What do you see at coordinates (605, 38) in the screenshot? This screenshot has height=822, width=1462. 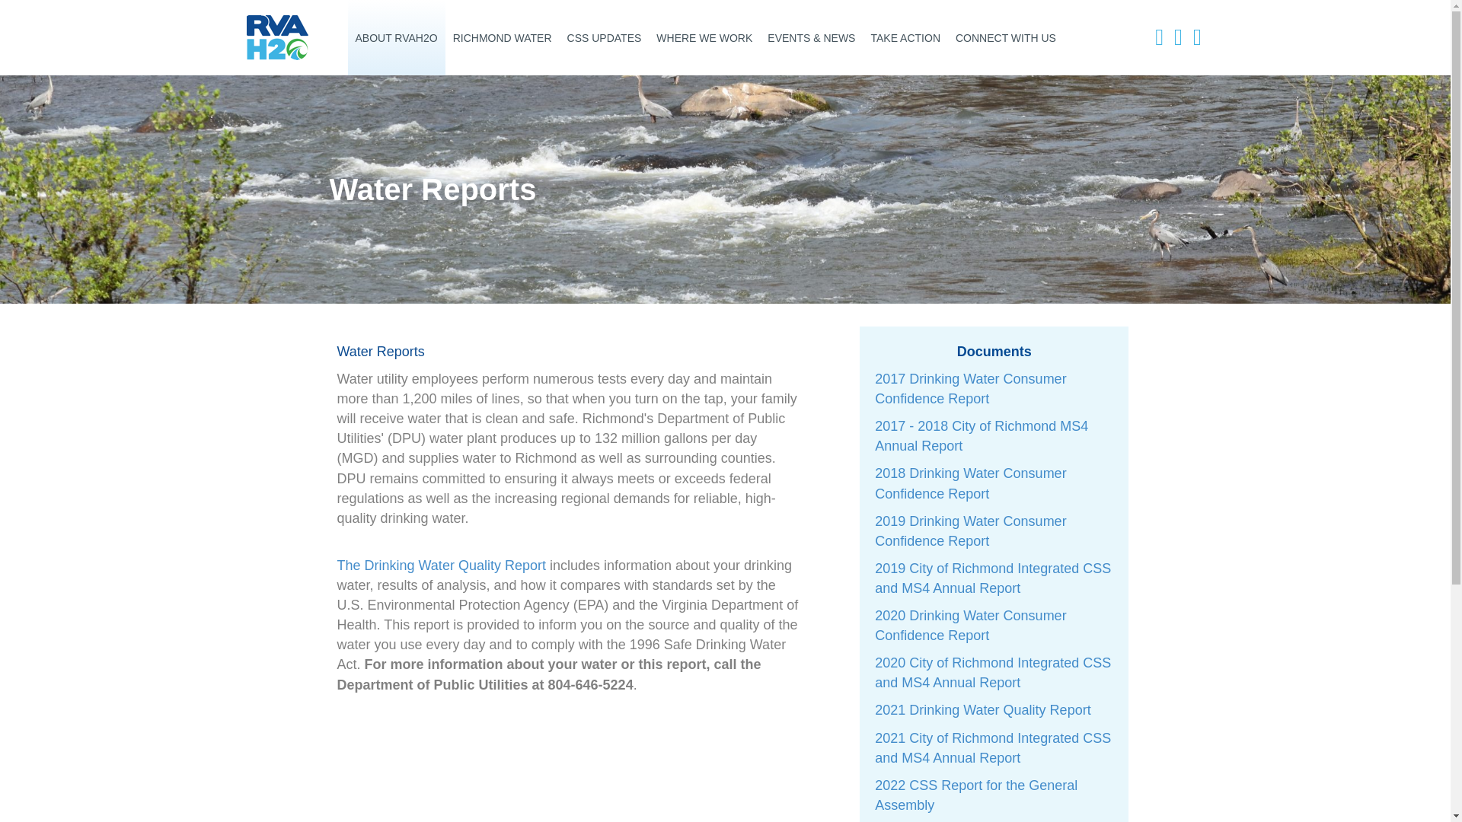 I see `CSS UPDATES` at bounding box center [605, 38].